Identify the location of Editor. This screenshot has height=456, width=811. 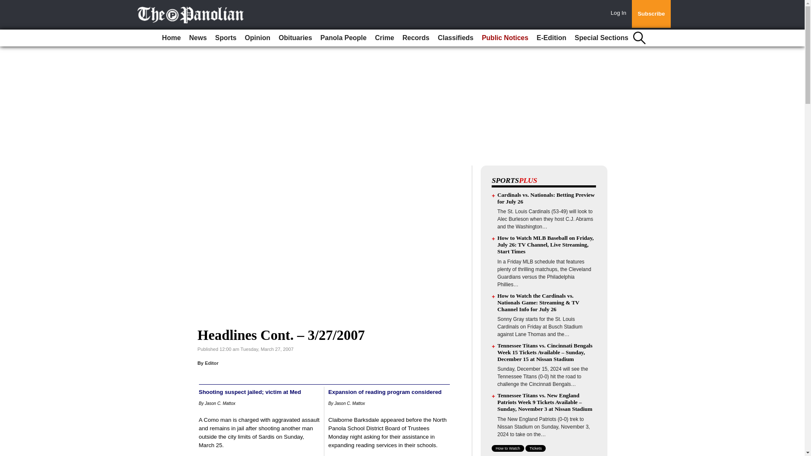
(211, 363).